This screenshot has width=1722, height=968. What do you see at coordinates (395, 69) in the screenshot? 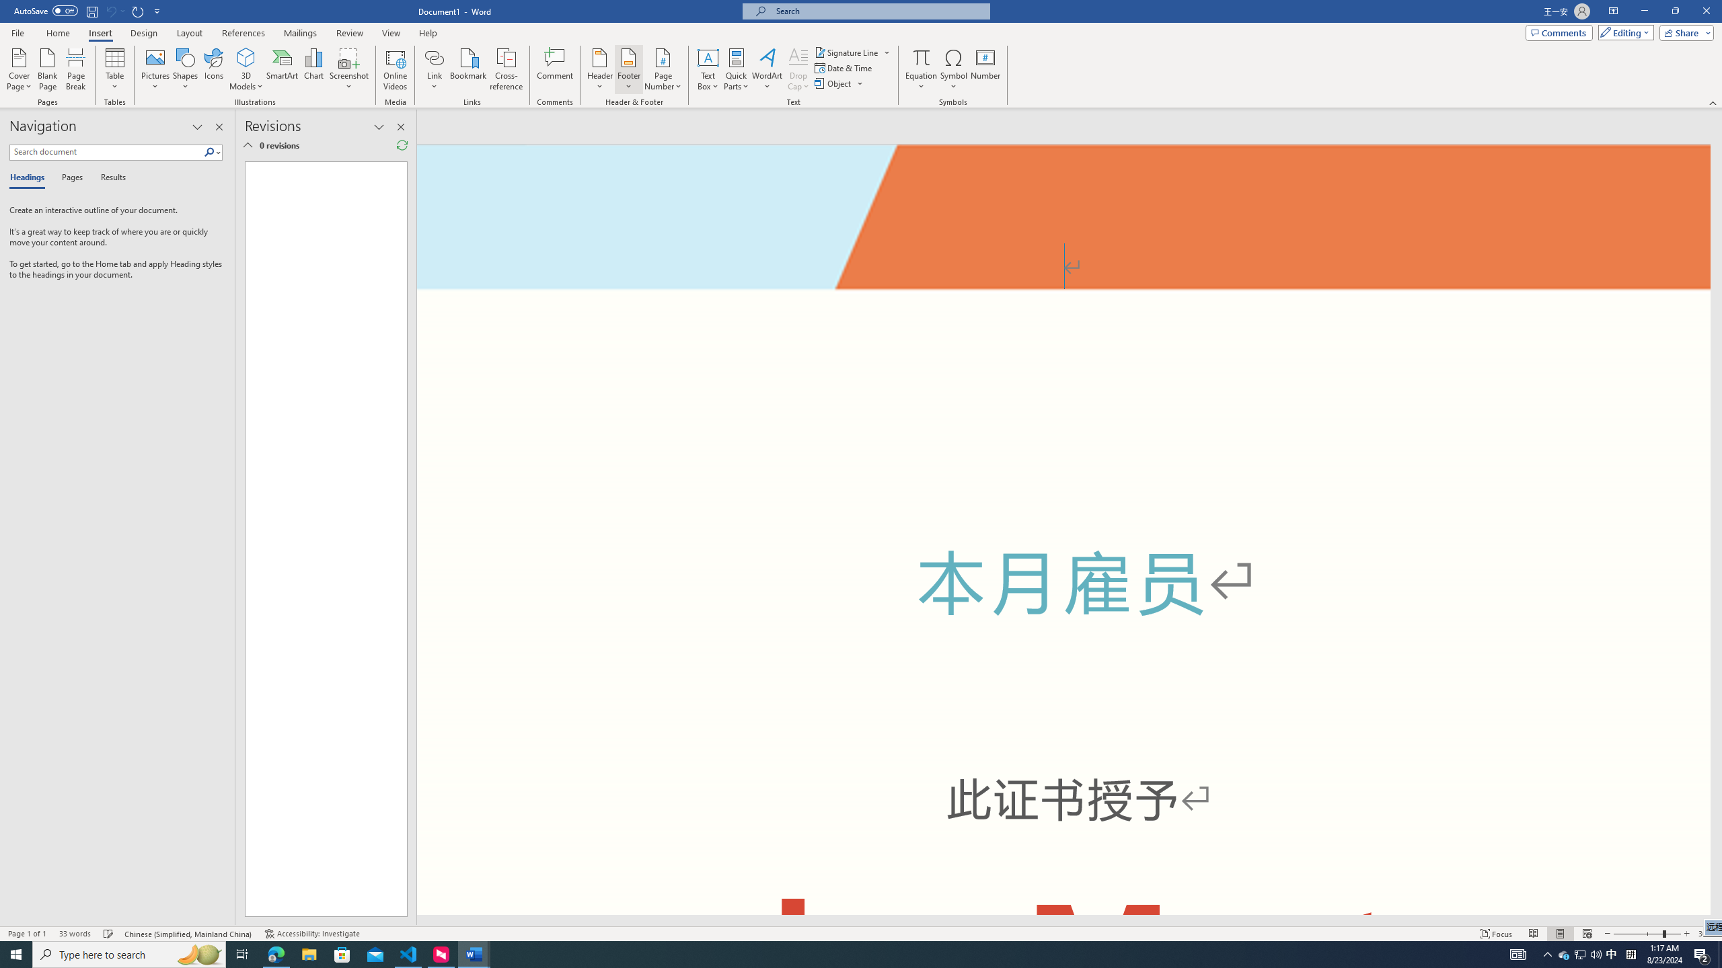
I see `Online Videos...` at bounding box center [395, 69].